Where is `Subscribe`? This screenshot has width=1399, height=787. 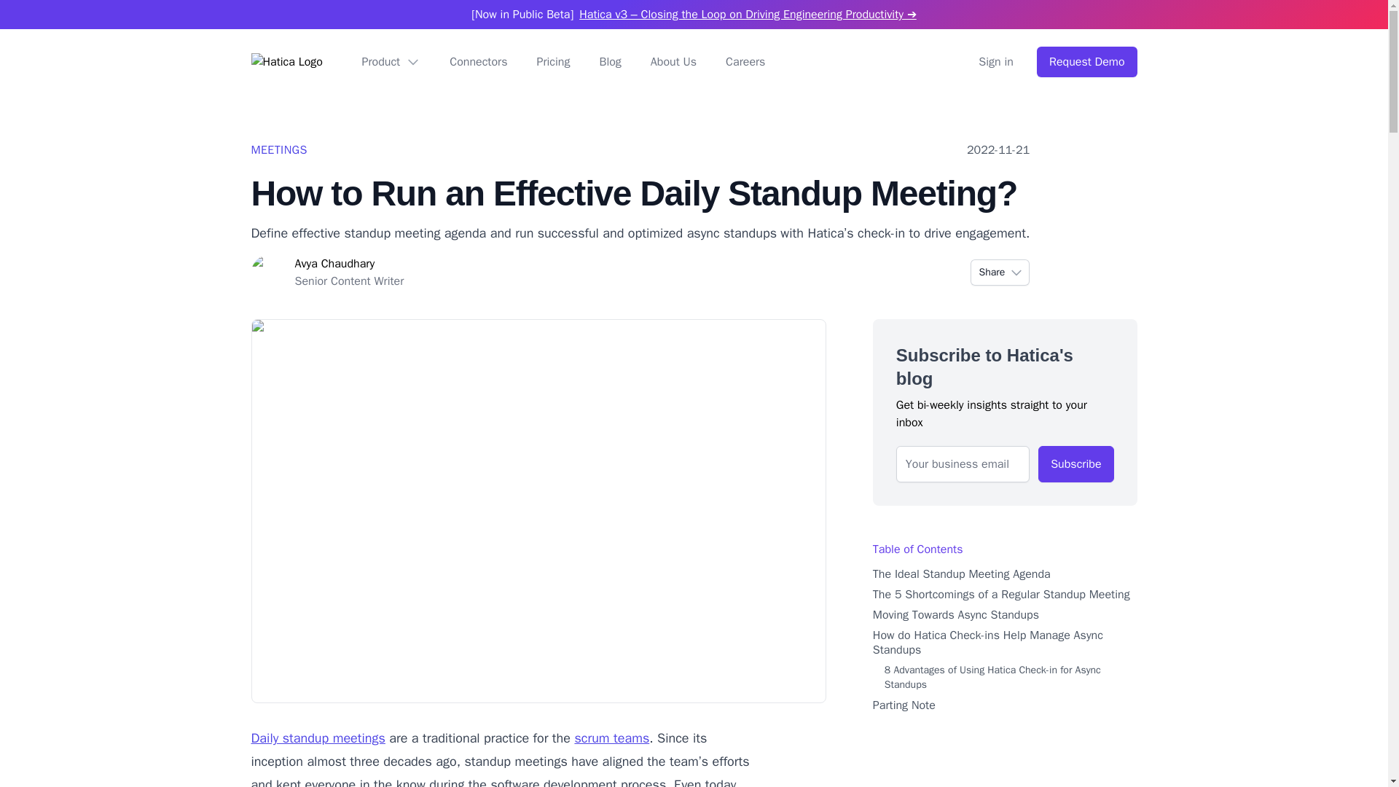 Subscribe is located at coordinates (552, 62).